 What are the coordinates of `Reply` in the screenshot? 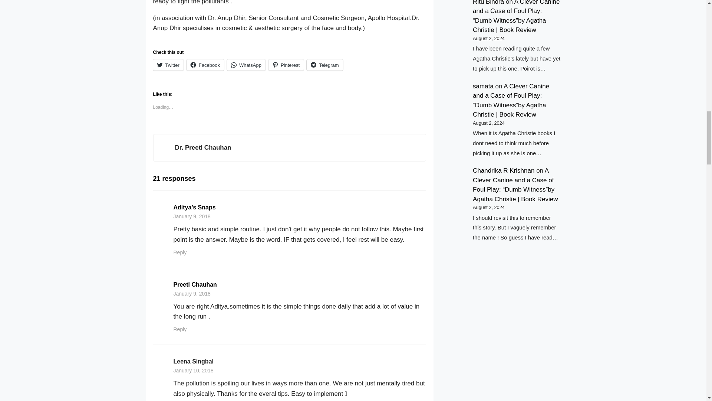 It's located at (180, 329).